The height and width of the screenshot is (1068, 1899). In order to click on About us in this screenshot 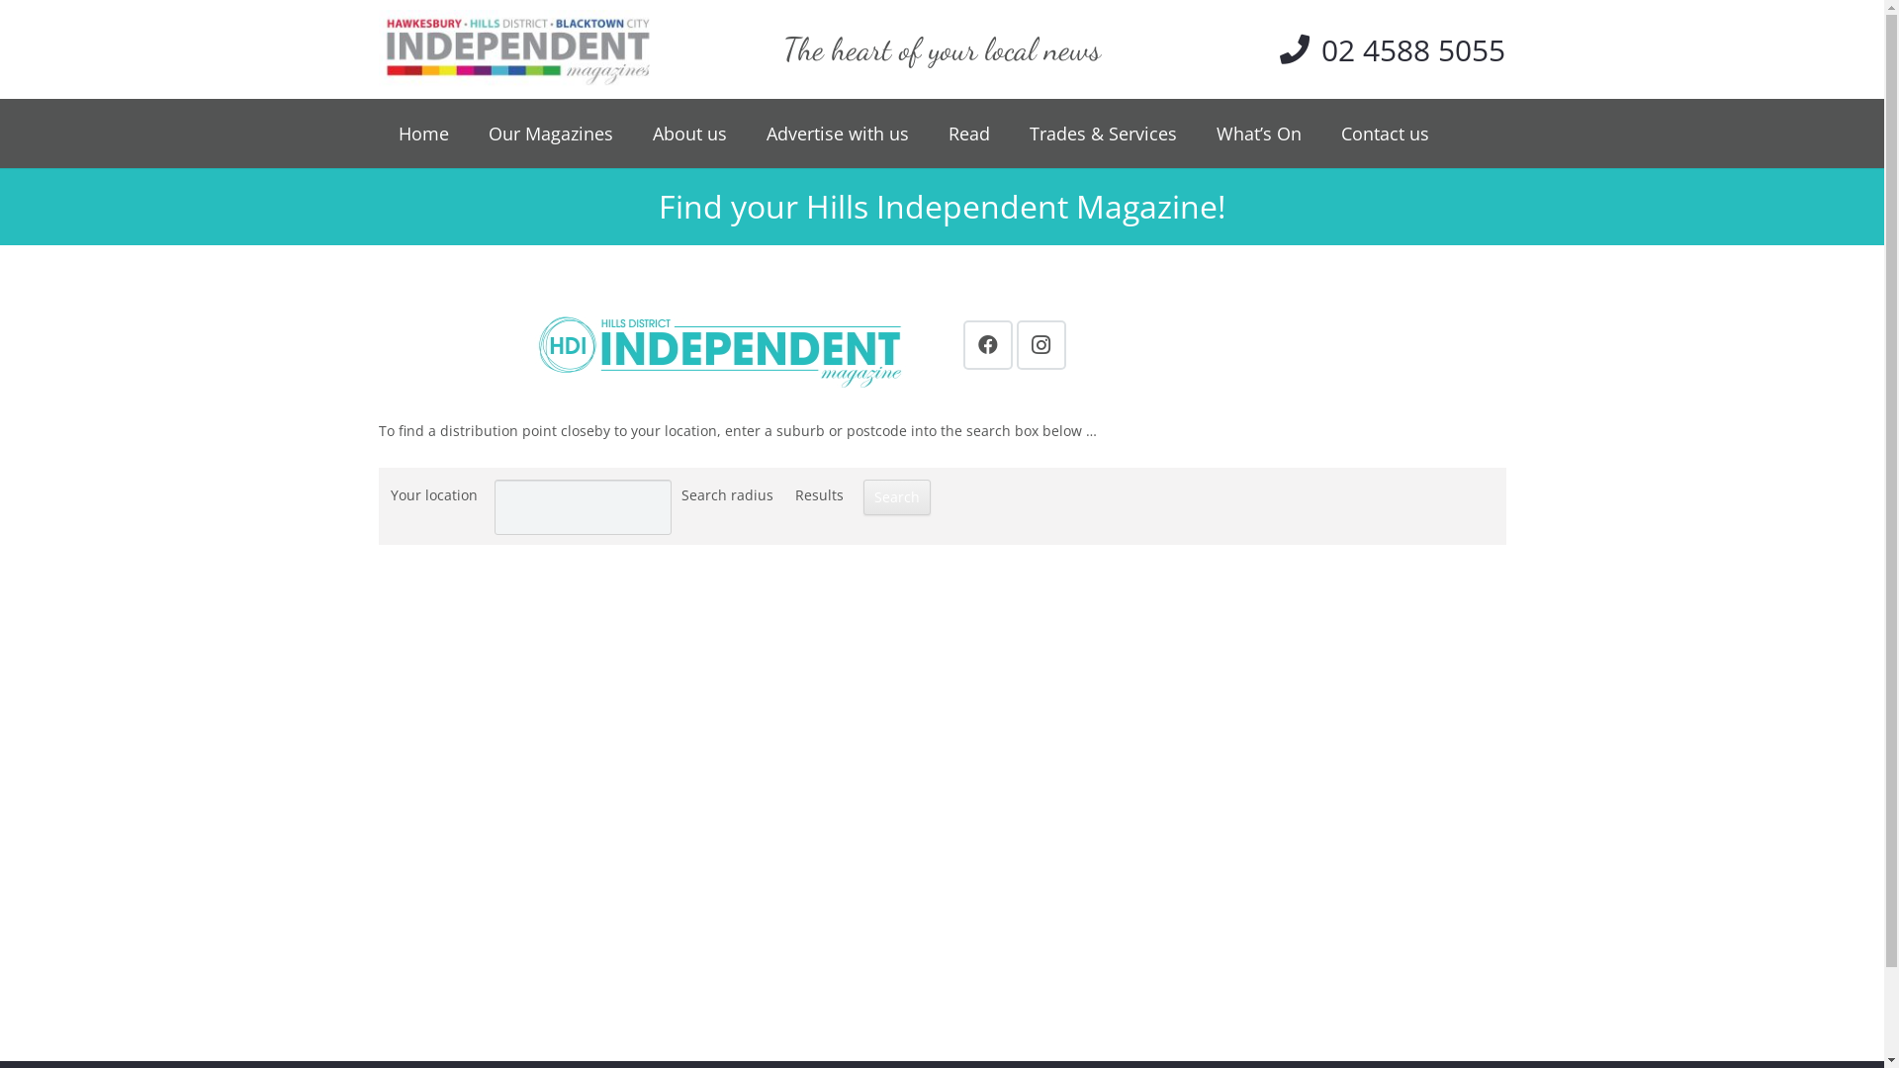, I will do `click(690, 133)`.